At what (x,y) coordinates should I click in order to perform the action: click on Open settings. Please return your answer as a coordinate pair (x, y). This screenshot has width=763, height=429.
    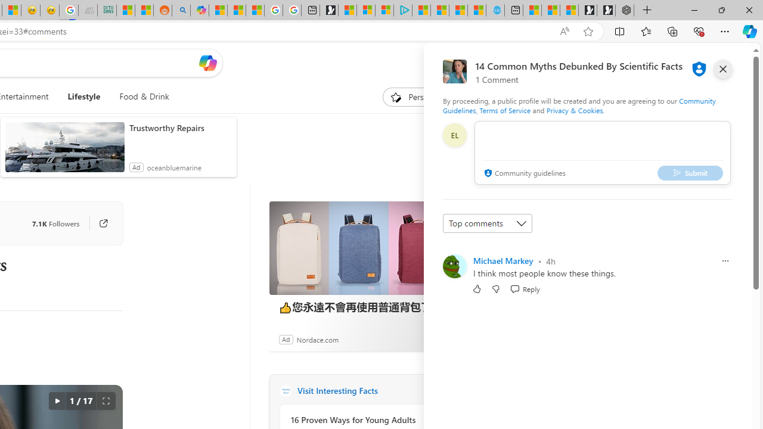
    Looking at the image, I should click on (725, 63).